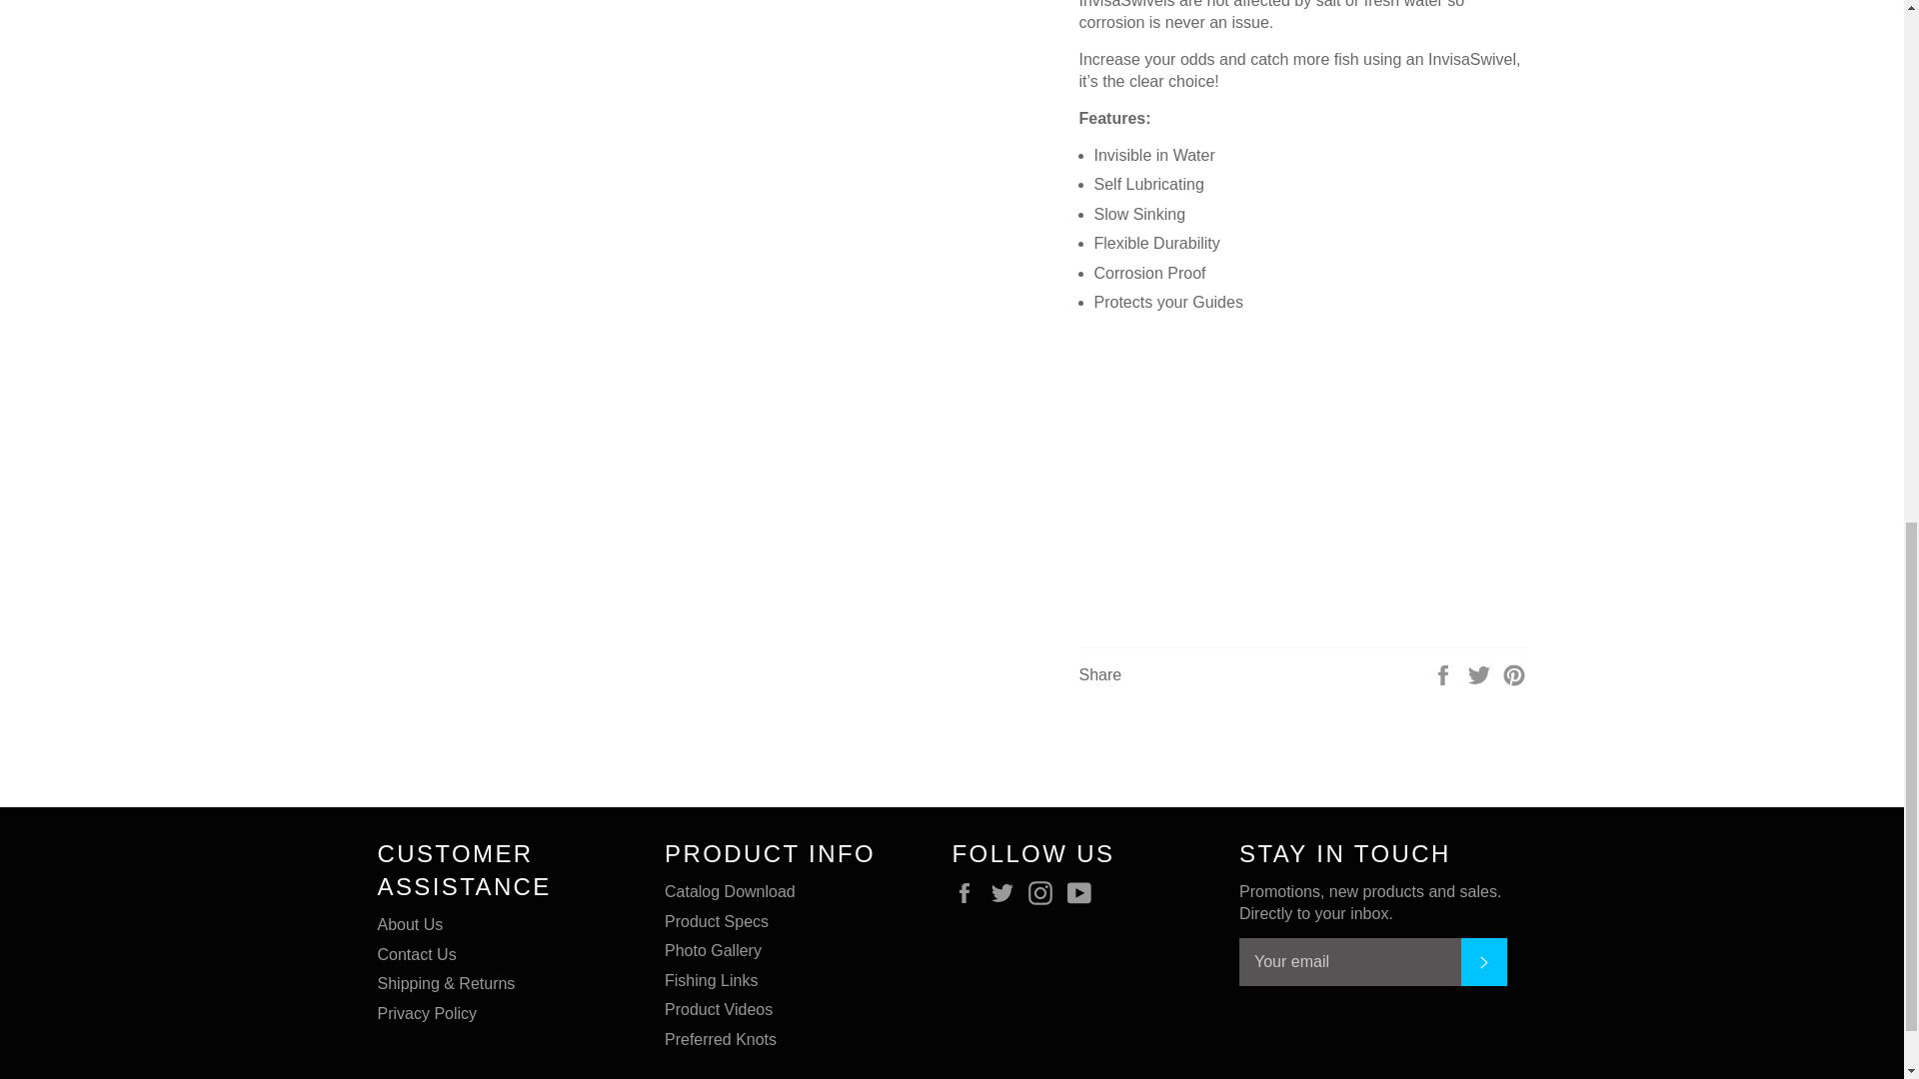  I want to click on Share on Facebook, so click(1445, 673).